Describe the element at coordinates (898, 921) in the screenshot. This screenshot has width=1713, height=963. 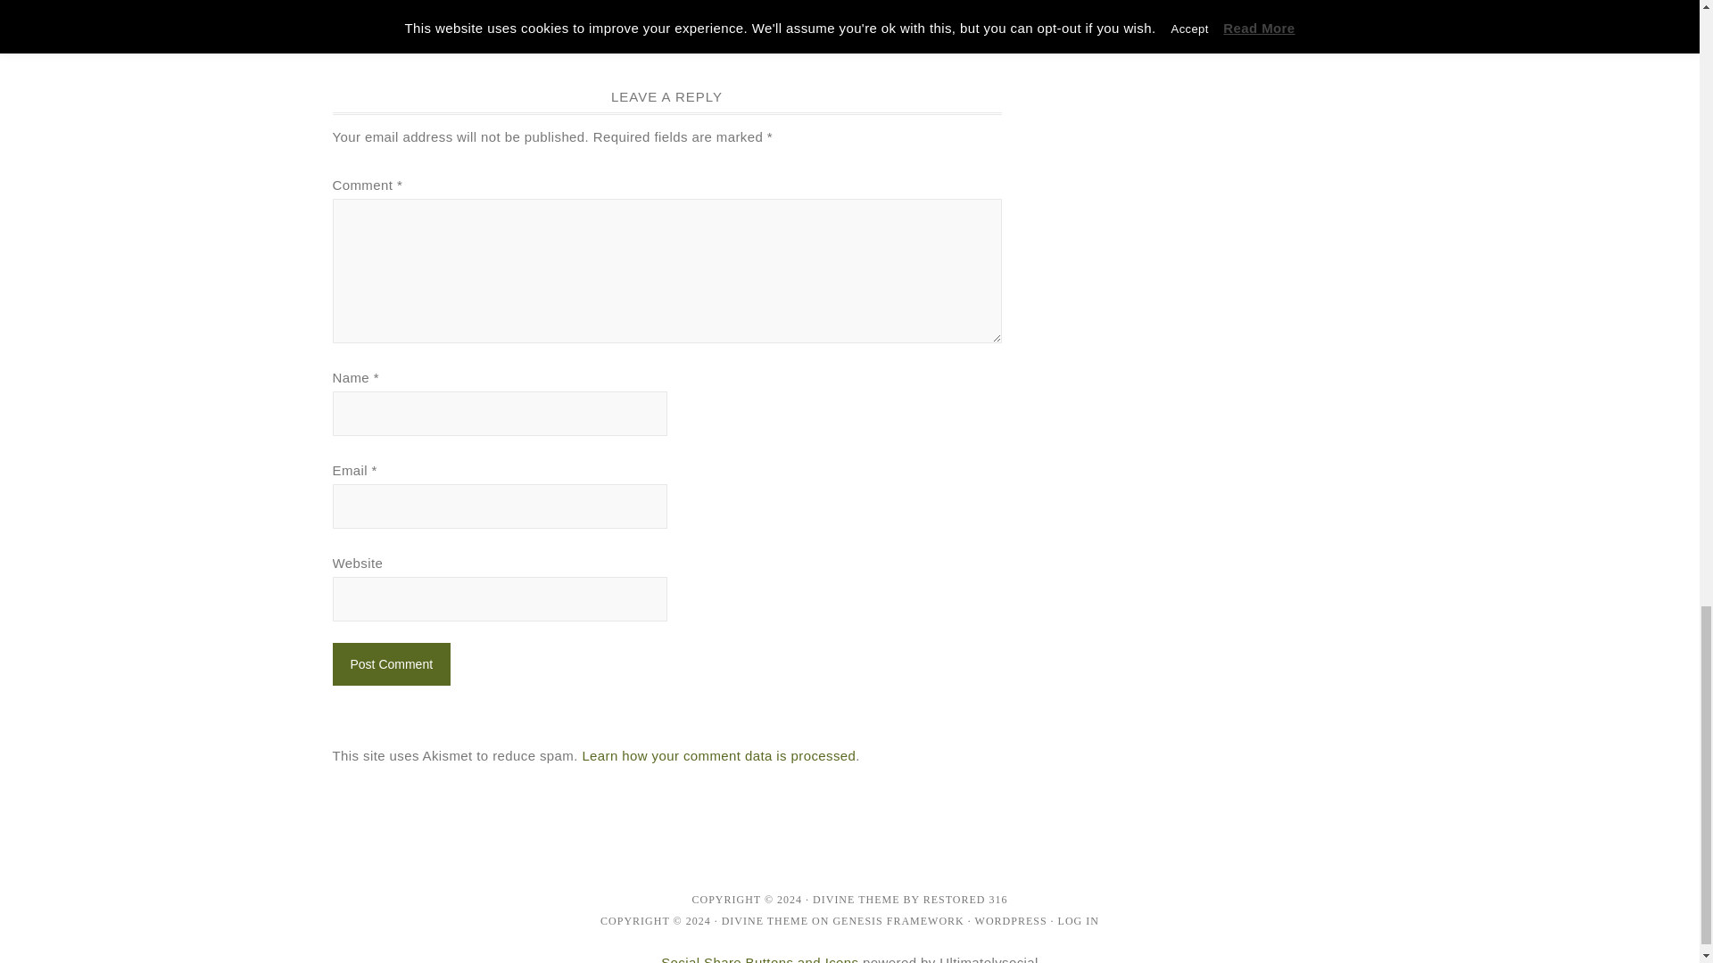
I see `GENESIS FRAMEWORK` at that location.